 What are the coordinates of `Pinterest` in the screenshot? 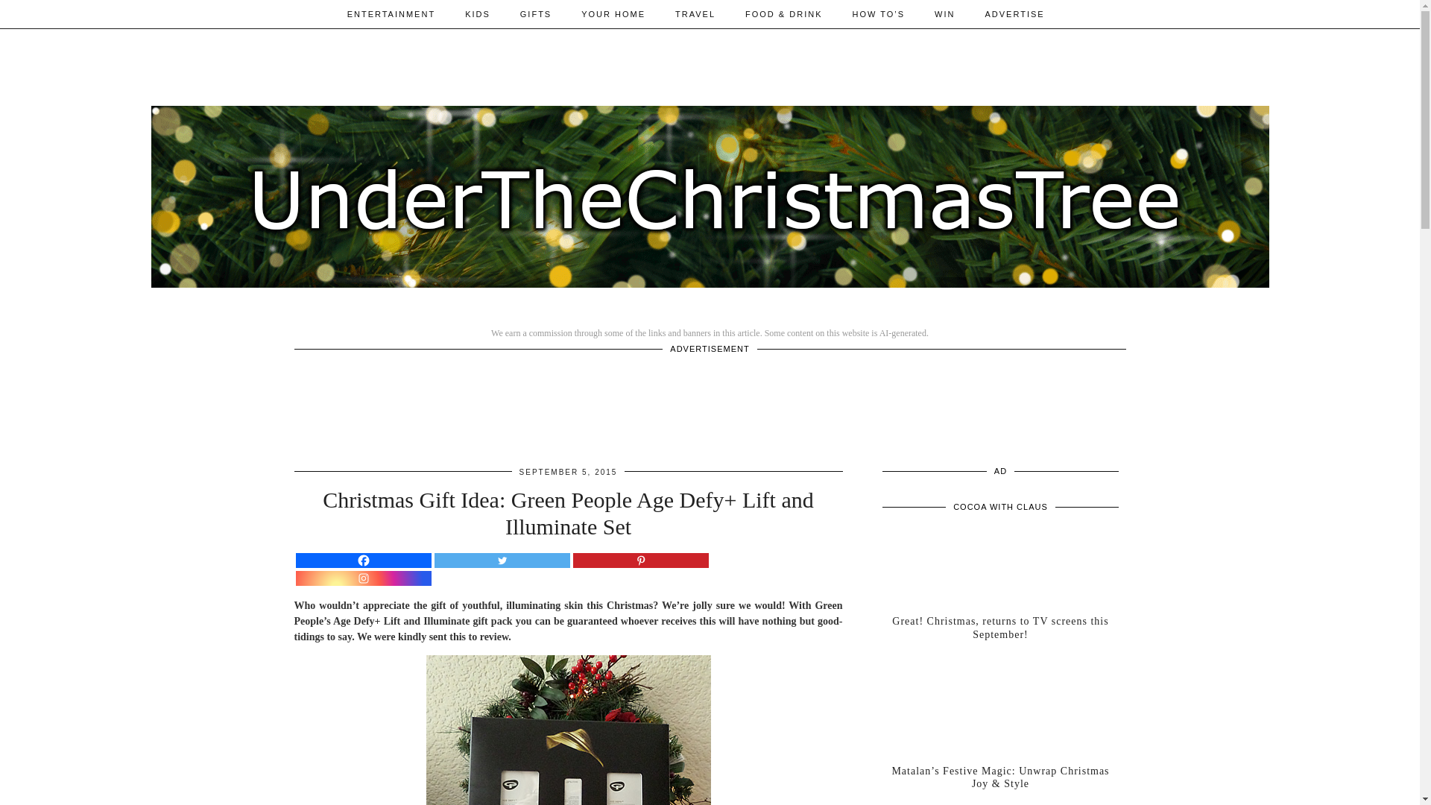 It's located at (640, 561).